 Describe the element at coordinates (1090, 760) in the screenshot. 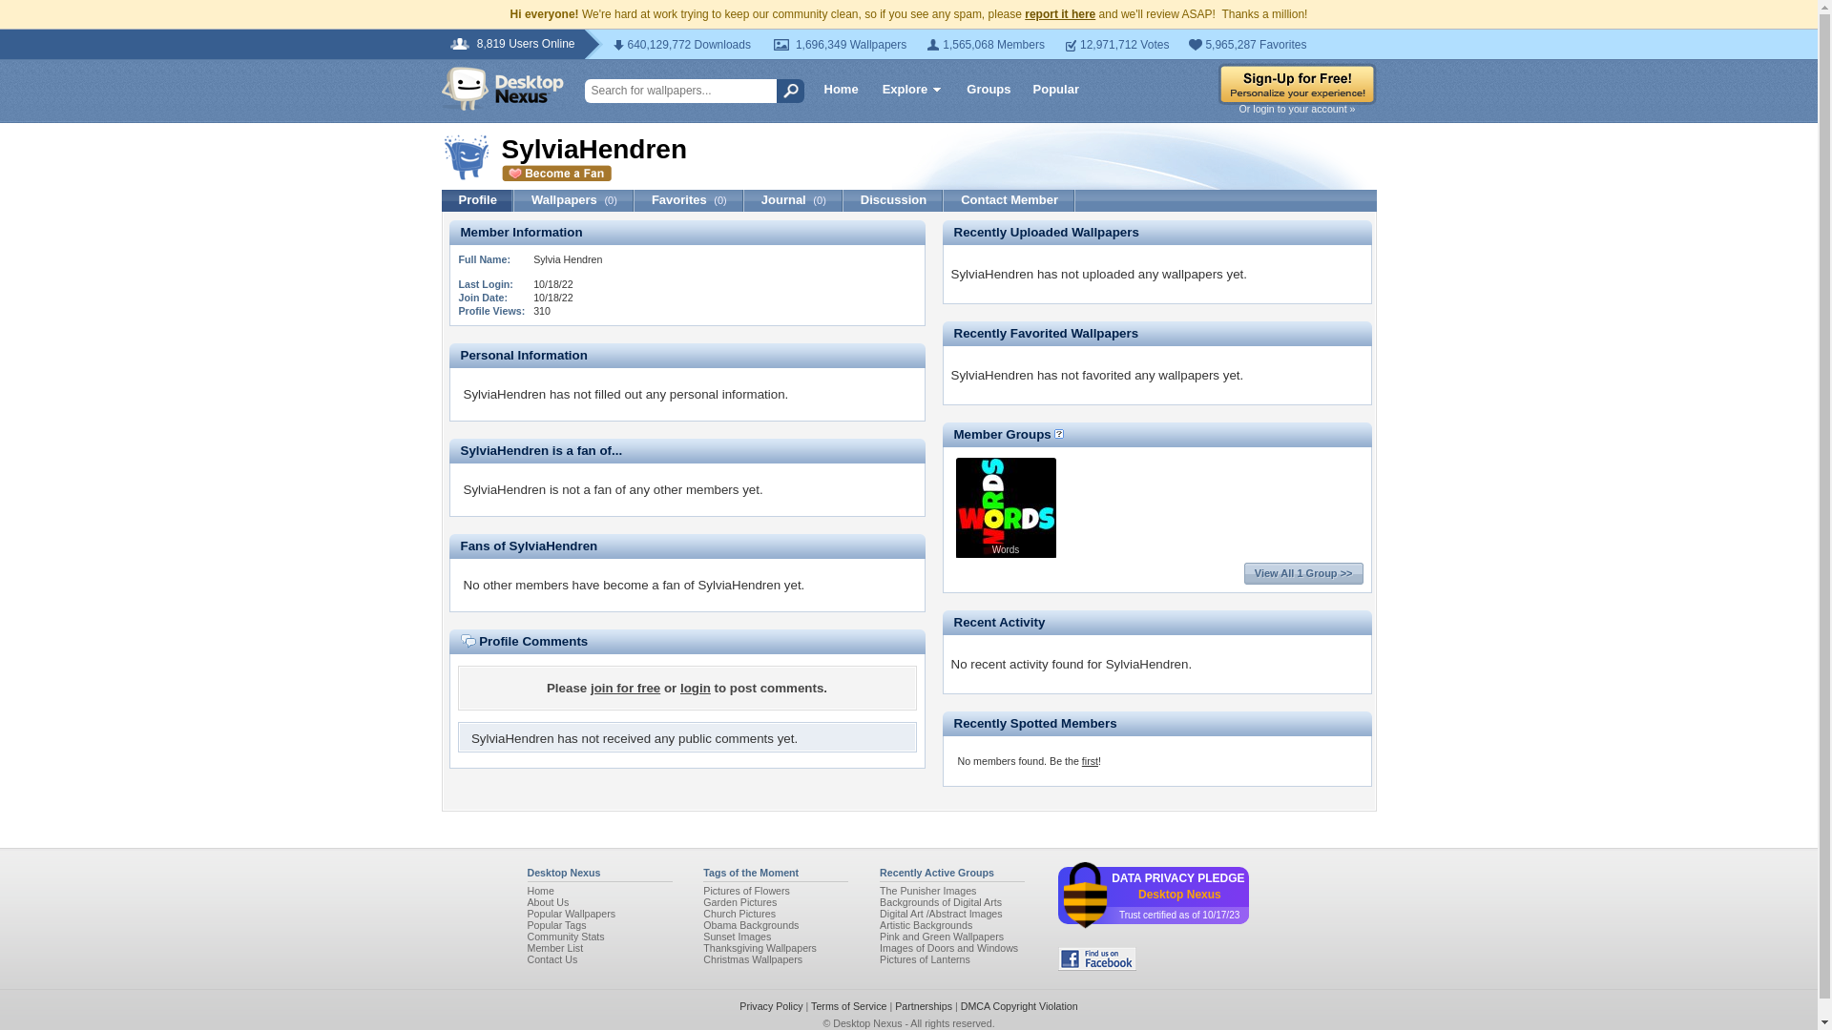

I see `first` at that location.